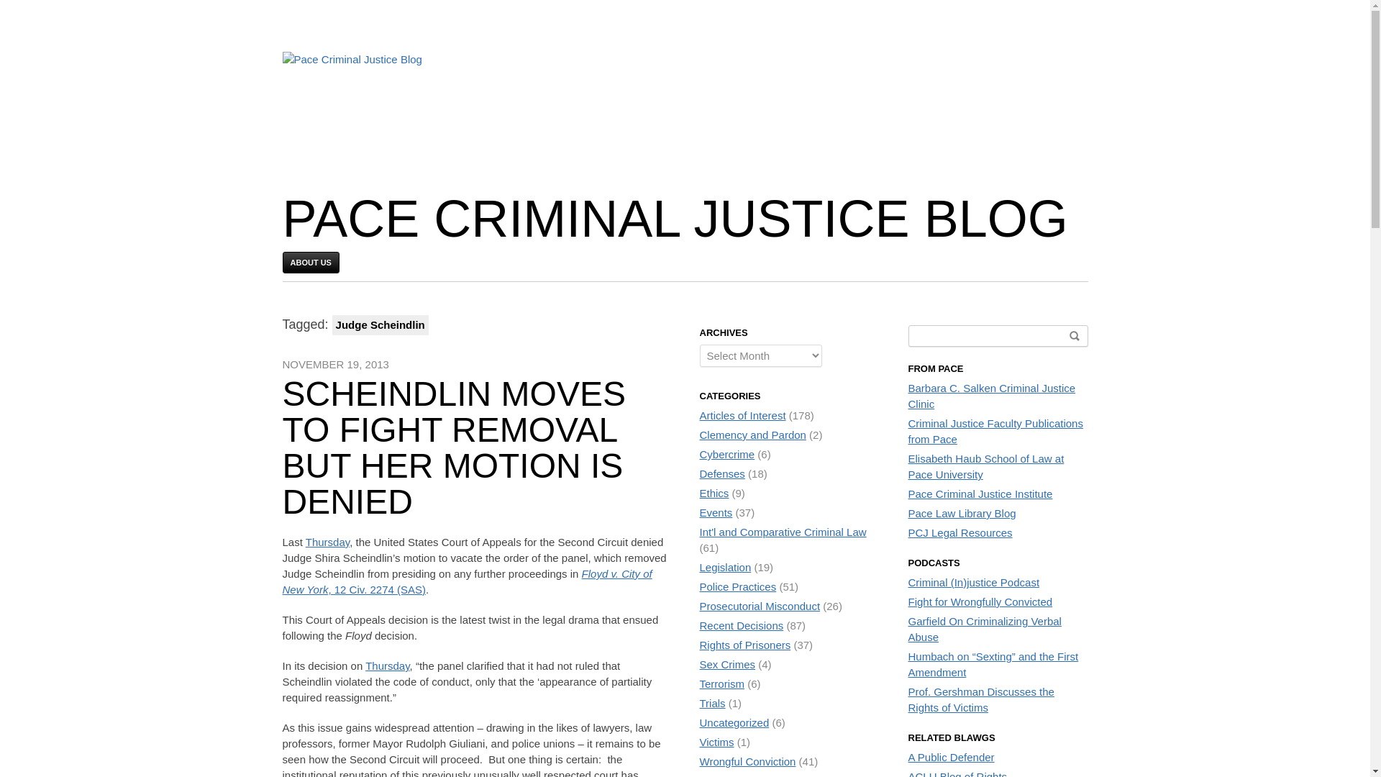 This screenshot has width=1381, height=777. What do you see at coordinates (327, 542) in the screenshot?
I see `Thursday` at bounding box center [327, 542].